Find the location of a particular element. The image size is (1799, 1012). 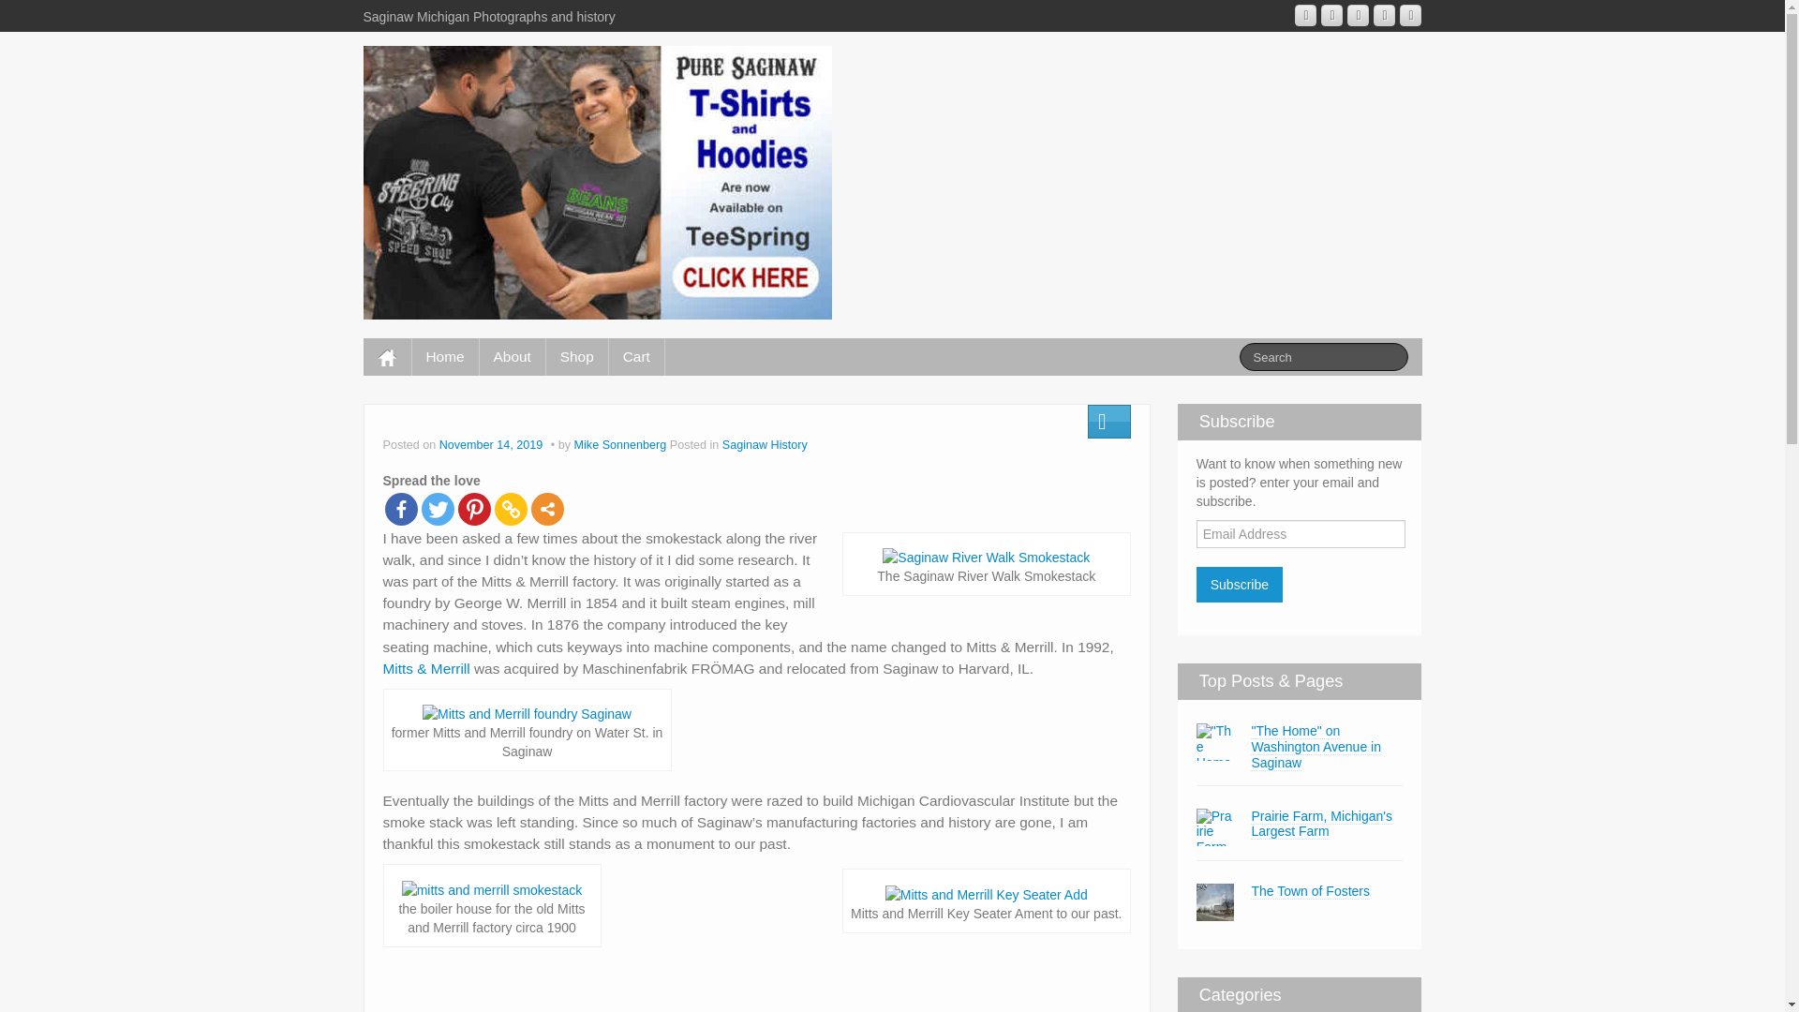

Pure Saginaw Facebook is located at coordinates (1359, 15).